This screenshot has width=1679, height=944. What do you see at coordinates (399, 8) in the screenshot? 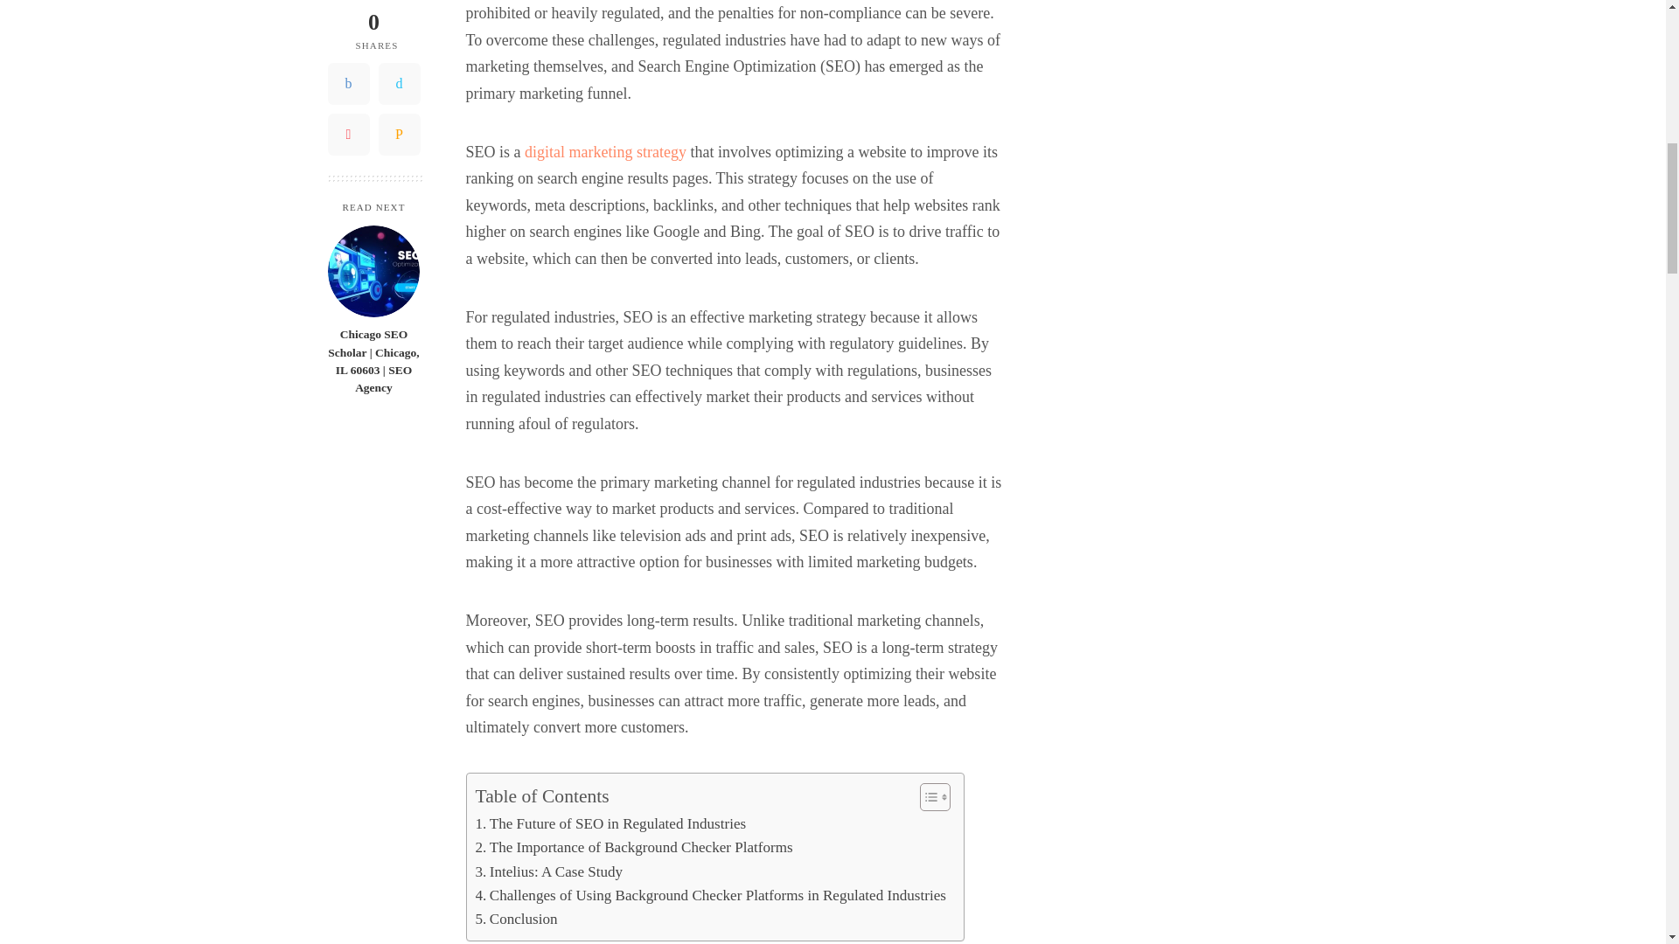
I see `Twitter` at bounding box center [399, 8].